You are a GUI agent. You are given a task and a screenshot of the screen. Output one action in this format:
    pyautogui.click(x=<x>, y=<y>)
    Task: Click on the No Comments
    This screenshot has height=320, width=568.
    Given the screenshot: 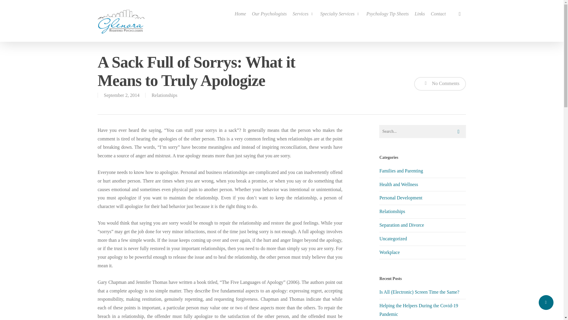 What is the action you would take?
    pyautogui.click(x=440, y=84)
    